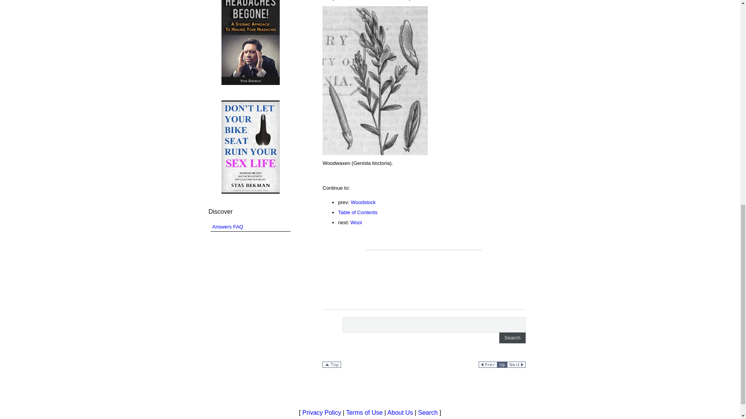 Image resolution: width=746 pixels, height=419 pixels. I want to click on Search, so click(512, 338).